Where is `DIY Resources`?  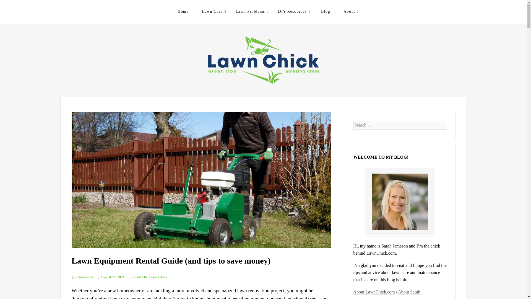 DIY Resources is located at coordinates (293, 11).